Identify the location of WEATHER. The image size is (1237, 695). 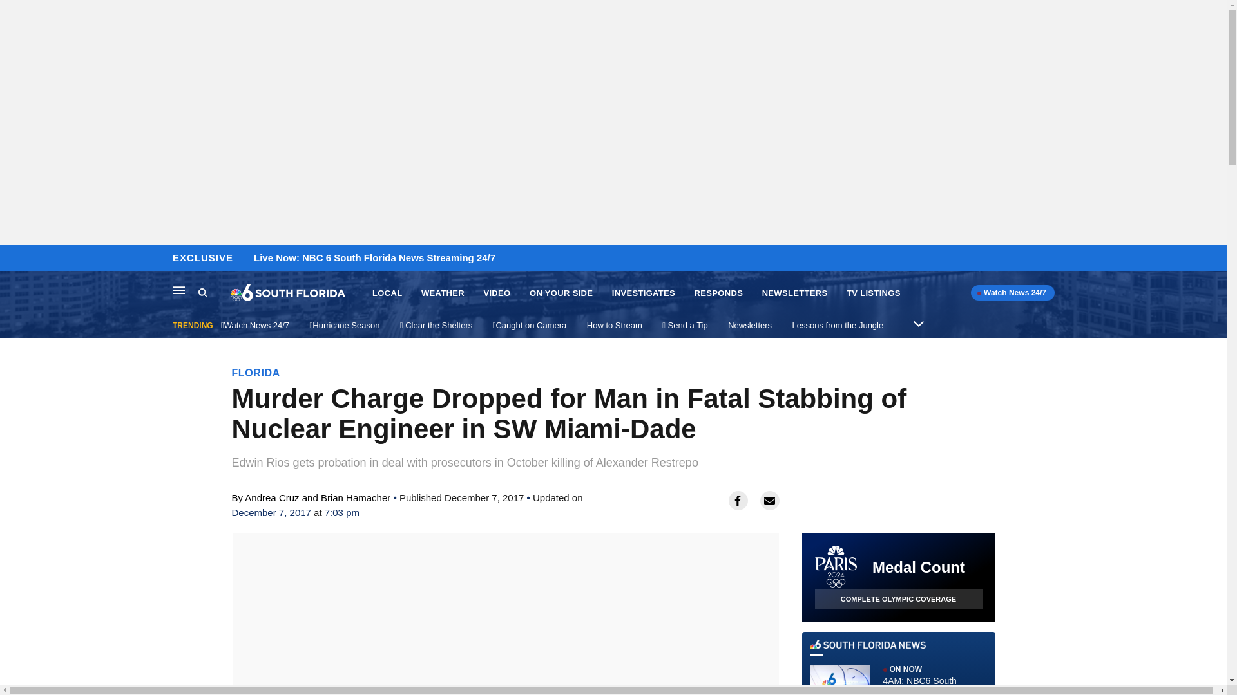
(443, 293).